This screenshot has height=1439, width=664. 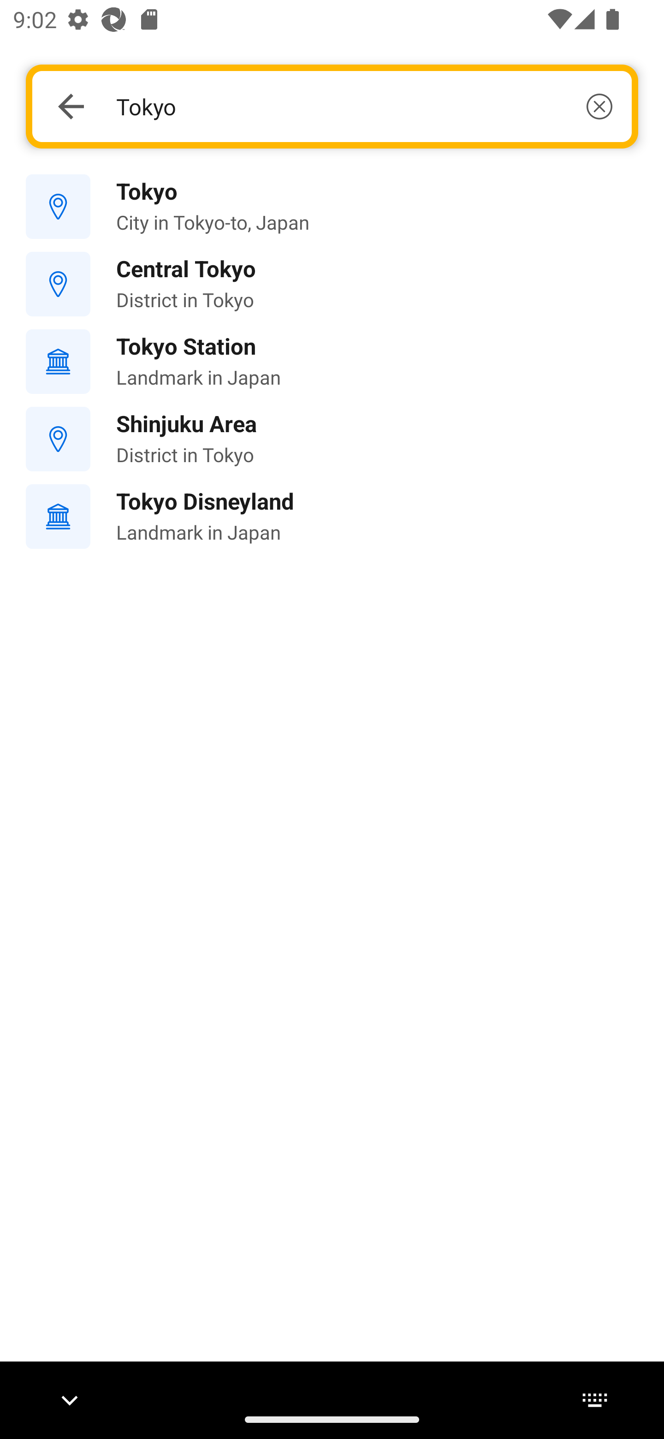 What do you see at coordinates (332, 284) in the screenshot?
I see `Central Tokyo District in Tokyo` at bounding box center [332, 284].